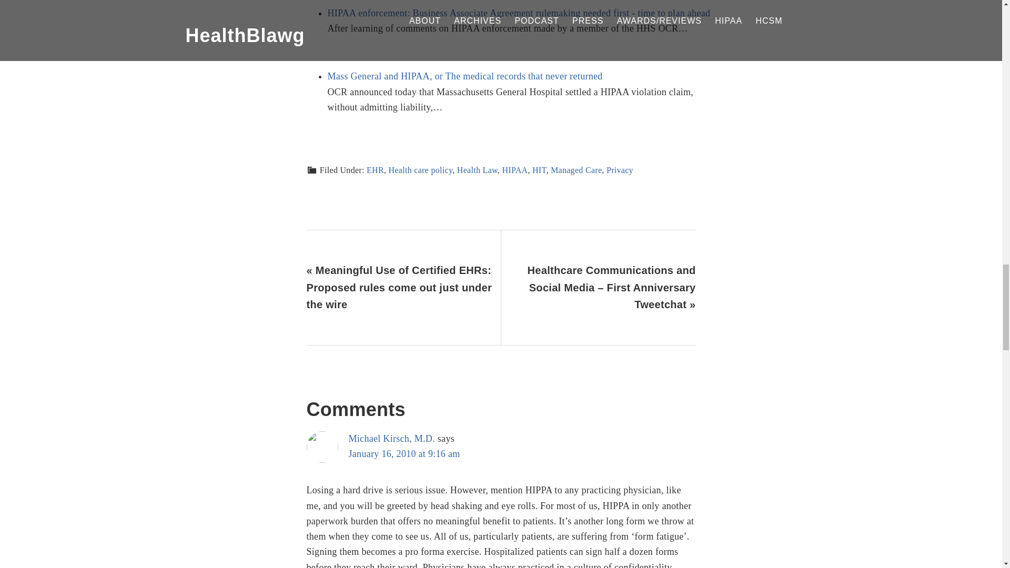 The image size is (1010, 568). What do you see at coordinates (375, 170) in the screenshot?
I see `EHR` at bounding box center [375, 170].